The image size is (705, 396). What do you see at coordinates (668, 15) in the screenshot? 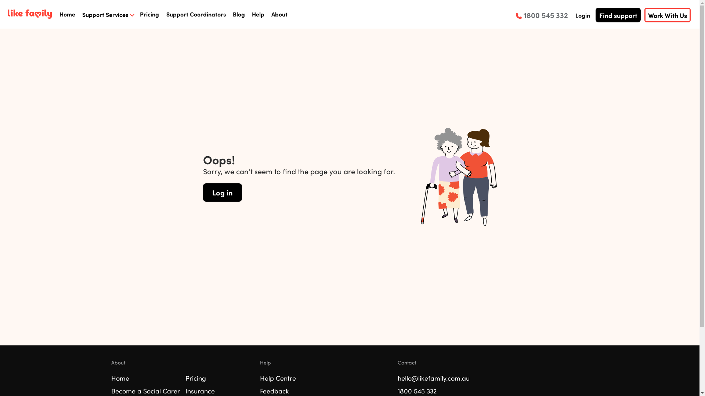
I see `Work With Us` at bounding box center [668, 15].